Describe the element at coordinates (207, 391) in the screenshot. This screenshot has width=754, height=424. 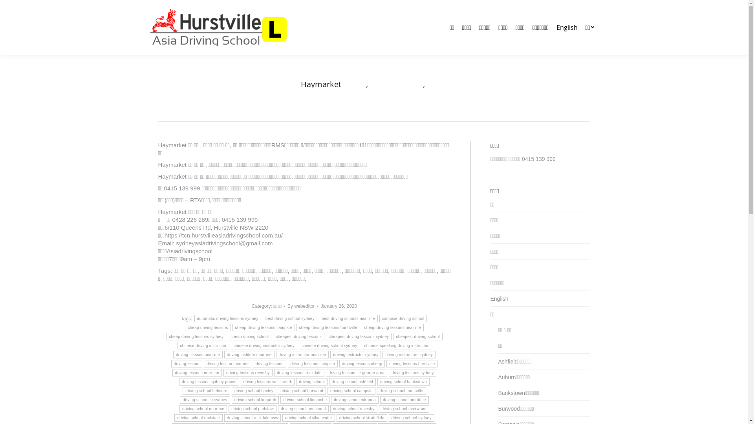
I see `driving school belmore` at that location.